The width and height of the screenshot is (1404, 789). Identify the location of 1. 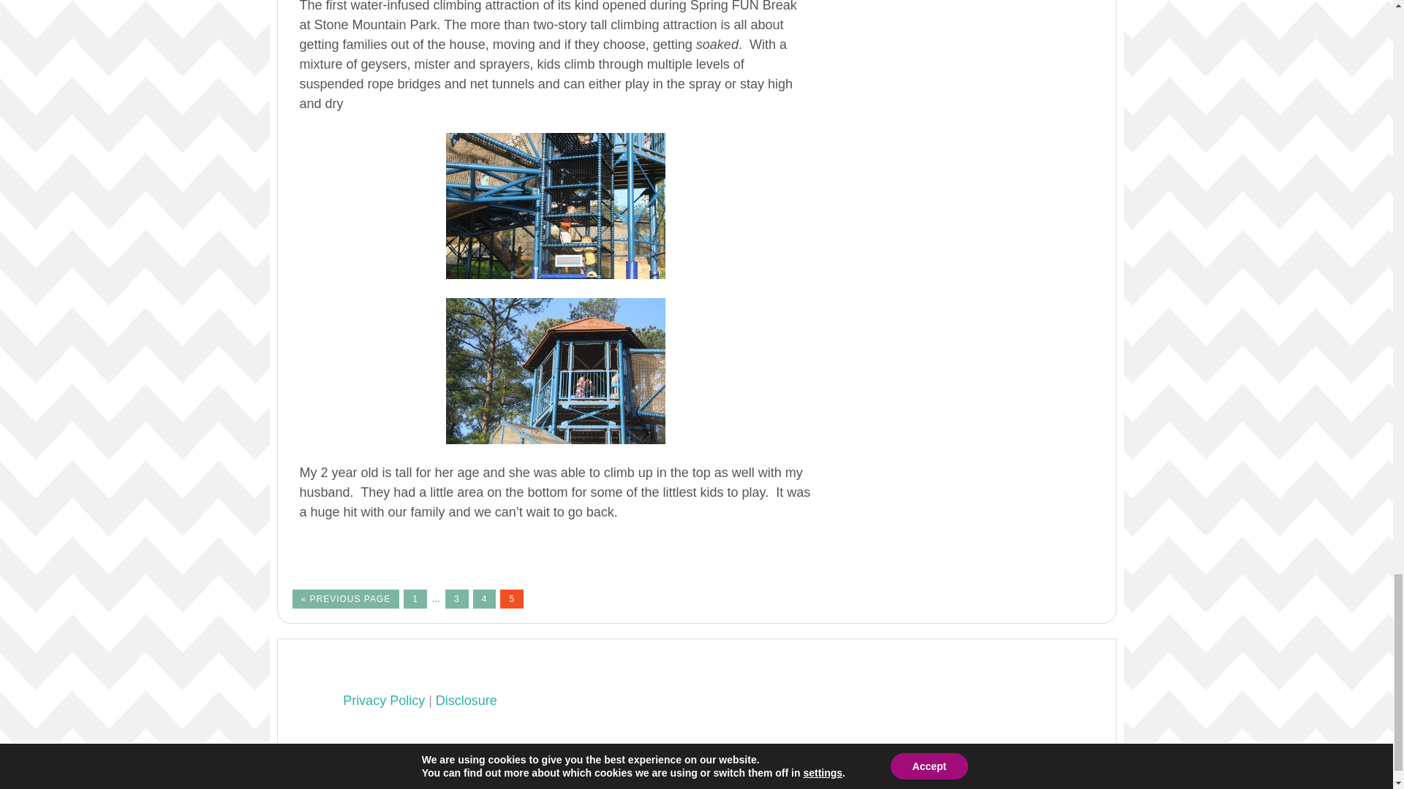
(415, 598).